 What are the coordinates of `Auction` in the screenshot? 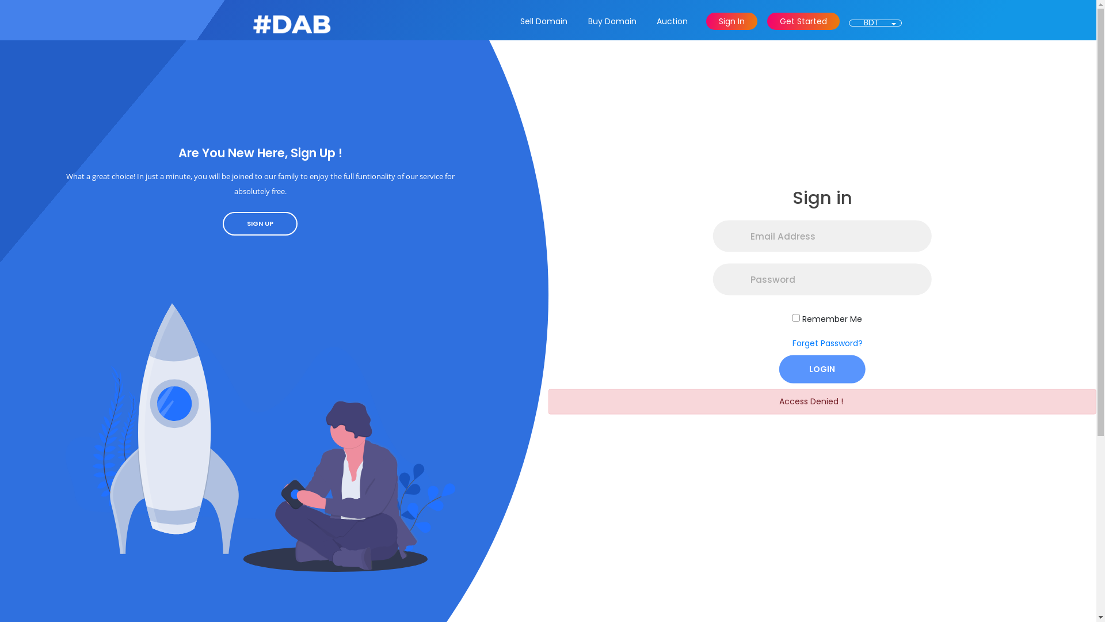 It's located at (672, 21).